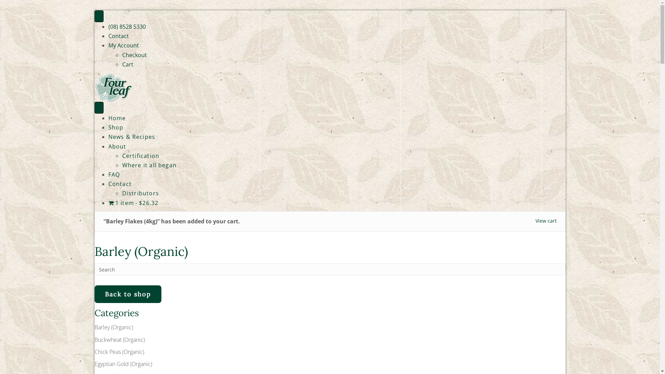 The width and height of the screenshot is (665, 374). What do you see at coordinates (117, 146) in the screenshot?
I see `About` at bounding box center [117, 146].